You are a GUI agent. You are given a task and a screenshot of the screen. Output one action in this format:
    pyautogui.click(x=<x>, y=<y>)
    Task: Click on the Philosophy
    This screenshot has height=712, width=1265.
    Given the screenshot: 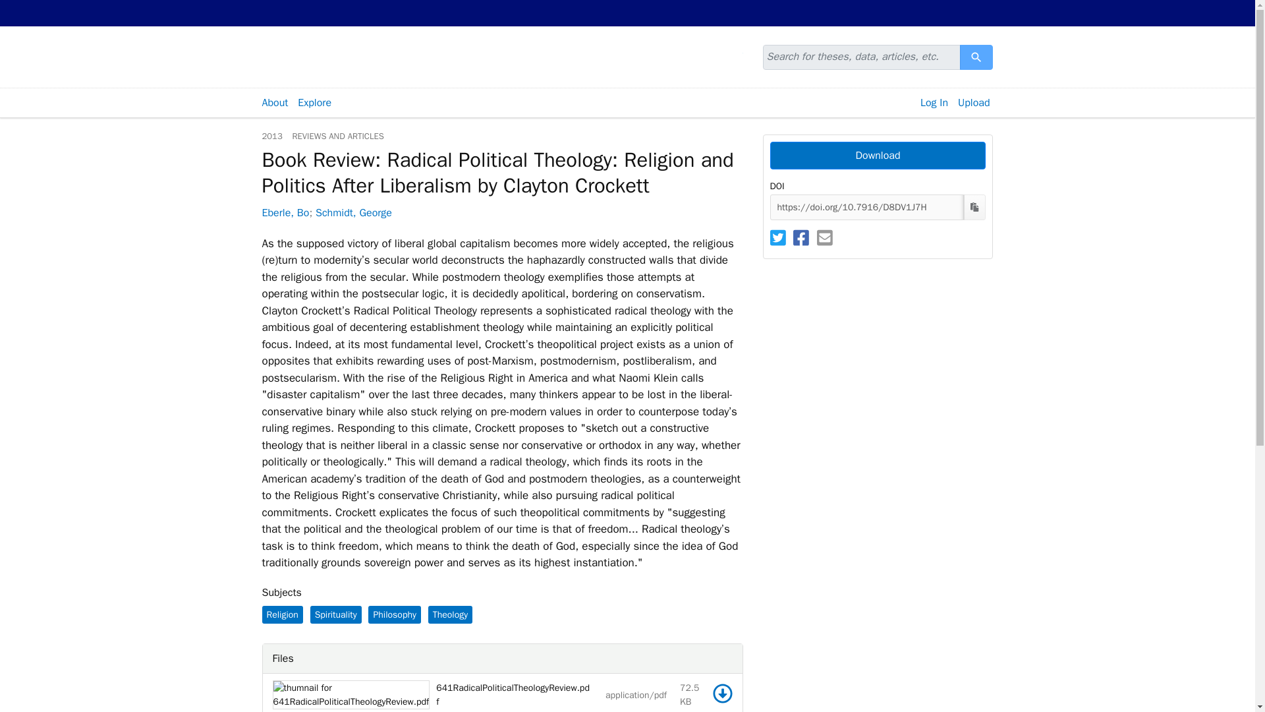 What is the action you would take?
    pyautogui.click(x=394, y=614)
    